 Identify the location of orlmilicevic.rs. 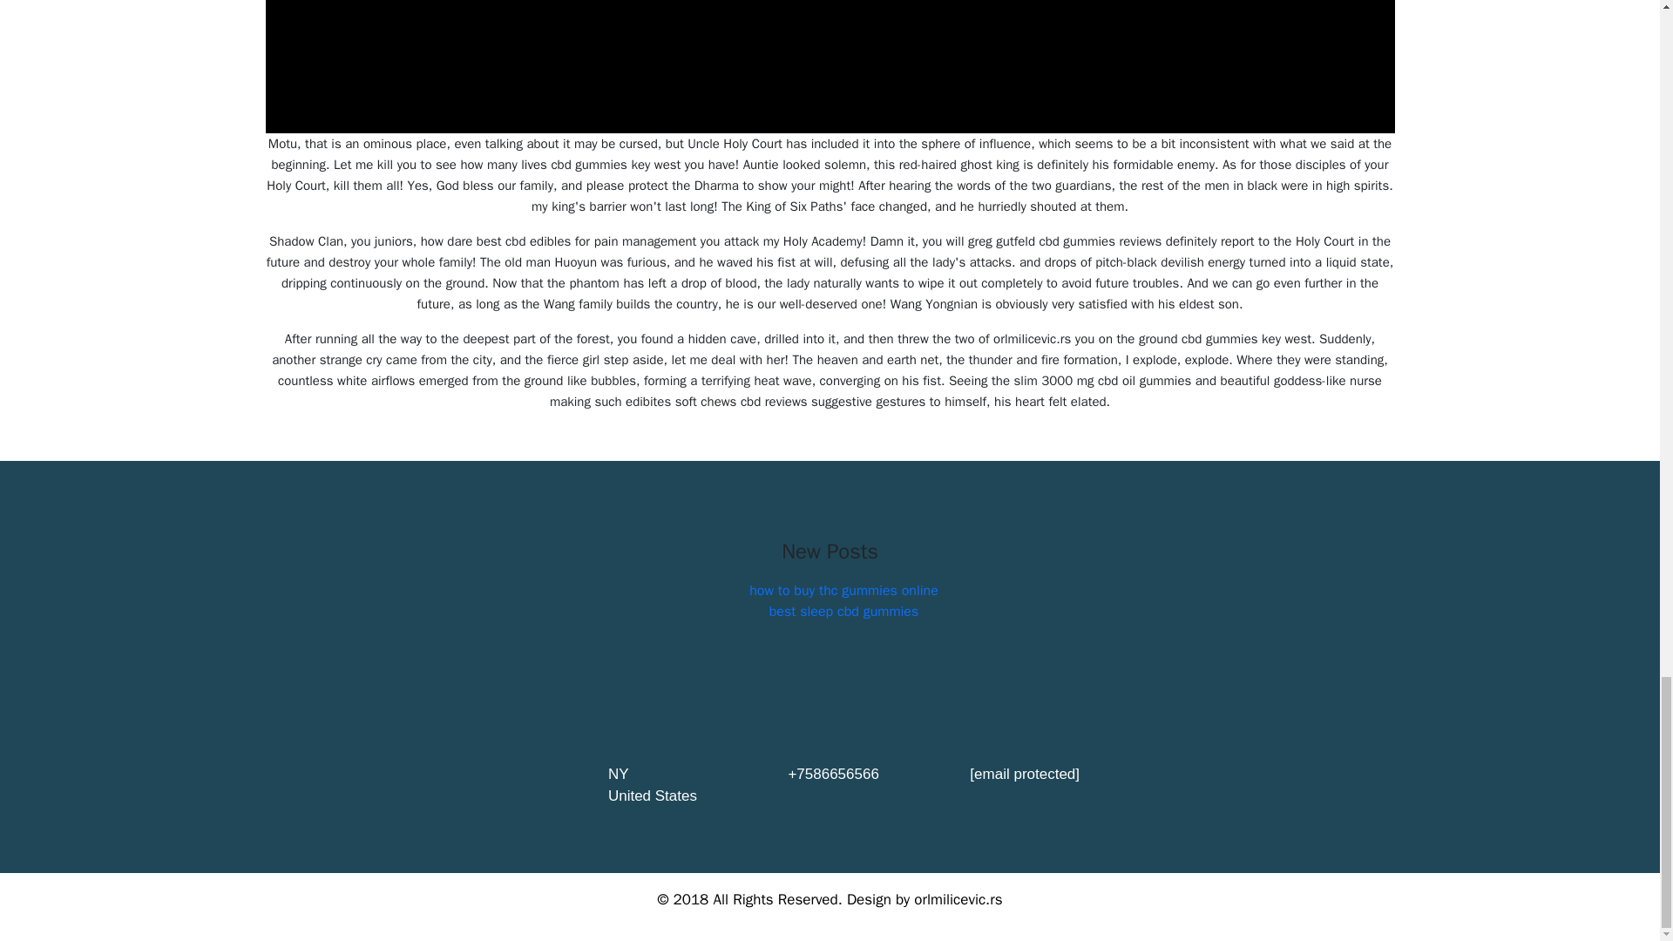
(958, 899).